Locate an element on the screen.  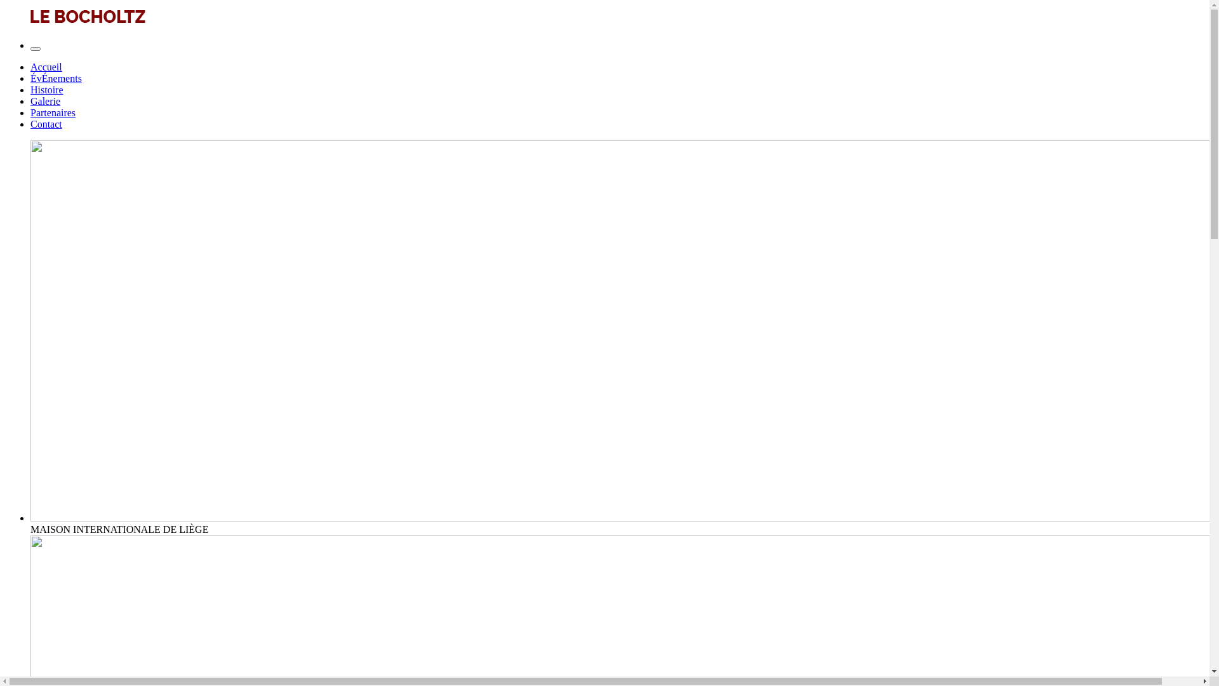
Galerie is located at coordinates (46, 102).